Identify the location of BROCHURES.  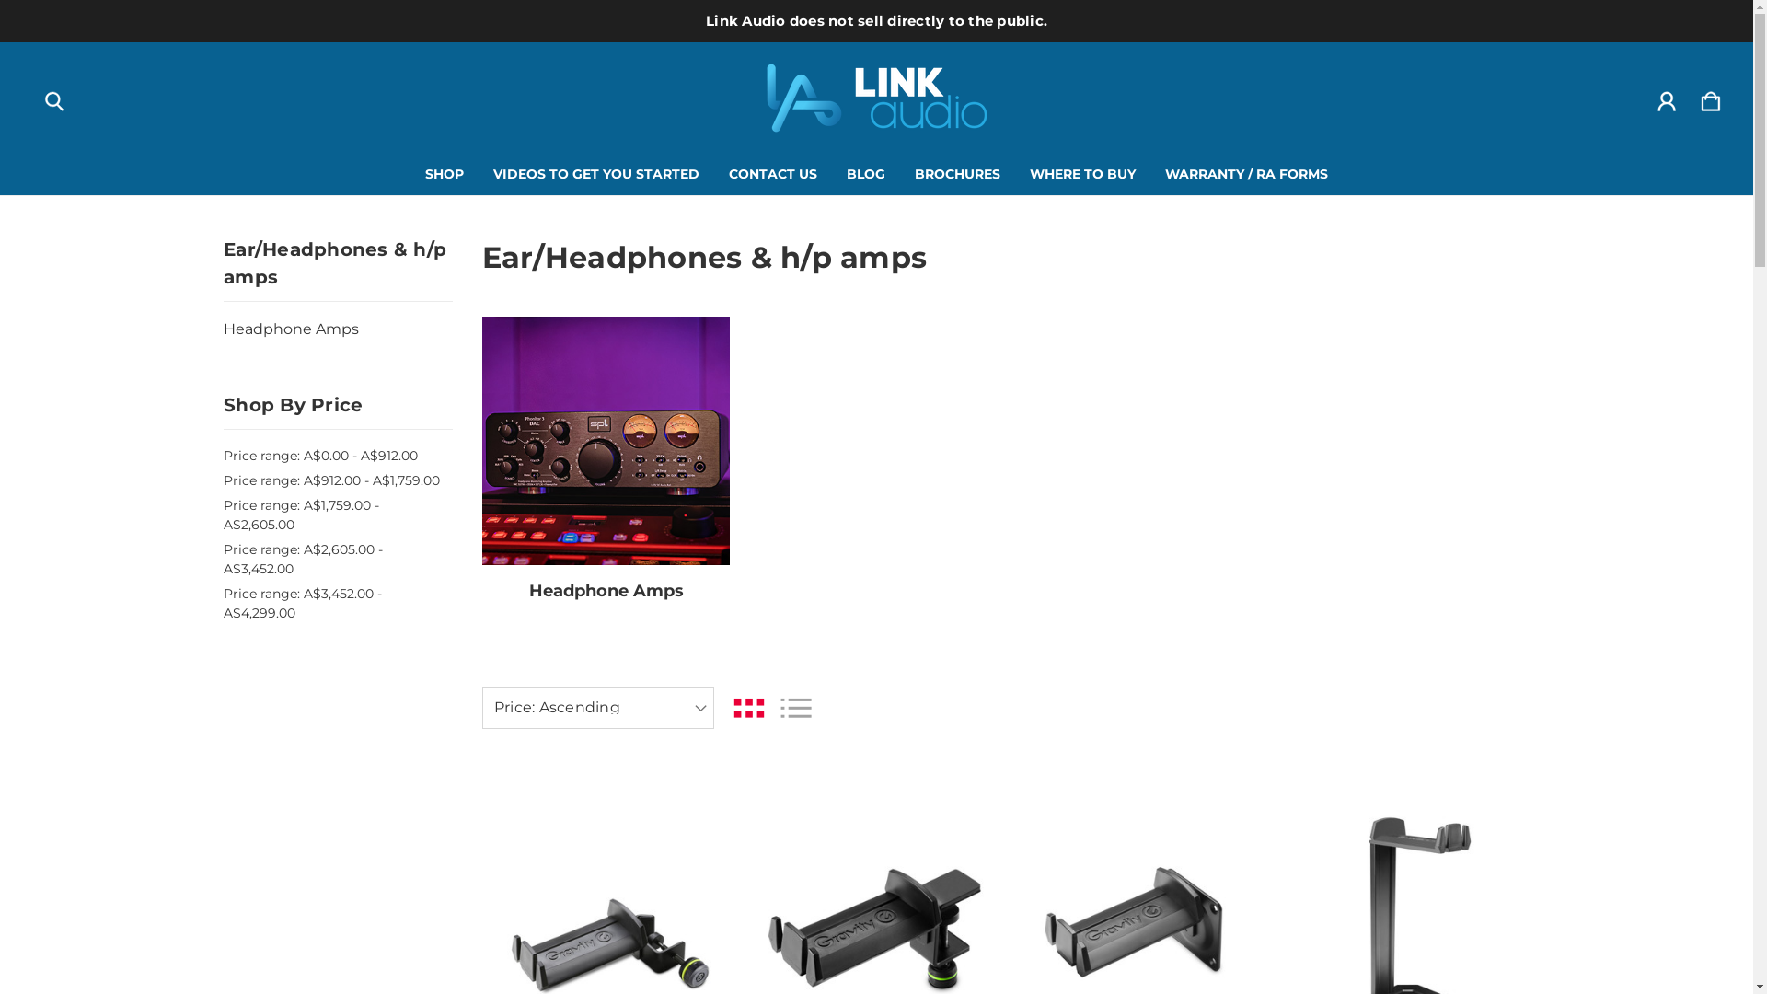
(957, 174).